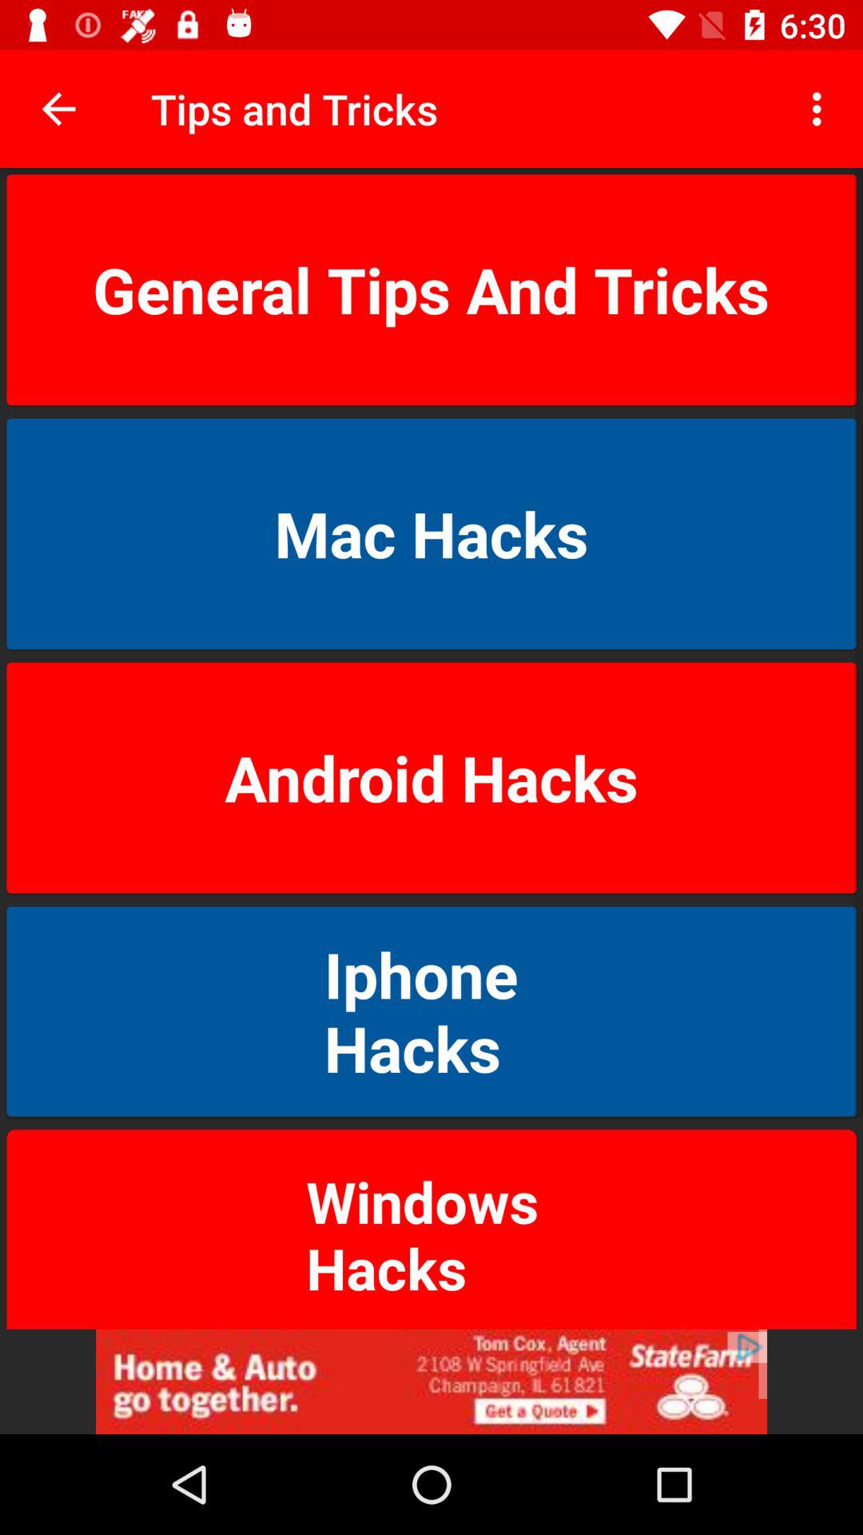 Image resolution: width=863 pixels, height=1535 pixels. I want to click on select advertisement, so click(431, 1381).